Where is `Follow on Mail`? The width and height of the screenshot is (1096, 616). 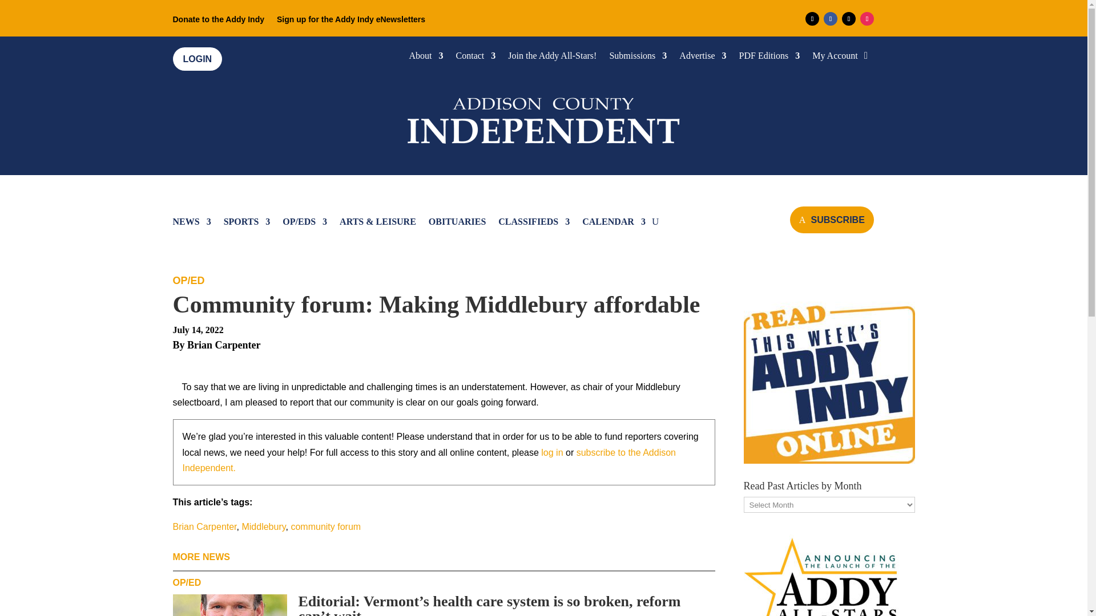 Follow on Mail is located at coordinates (812, 18).